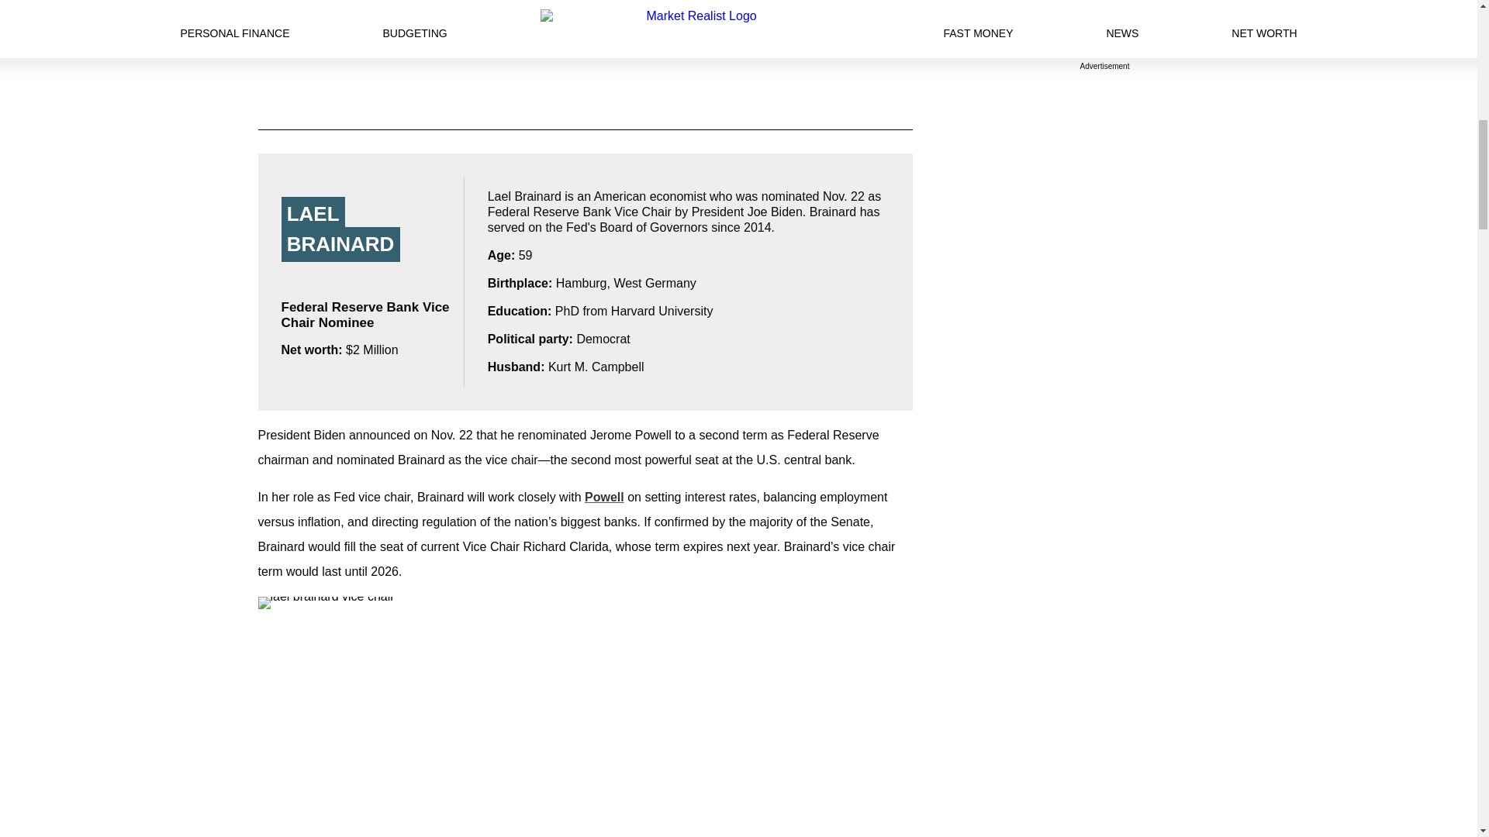  I want to click on Powell, so click(604, 497).